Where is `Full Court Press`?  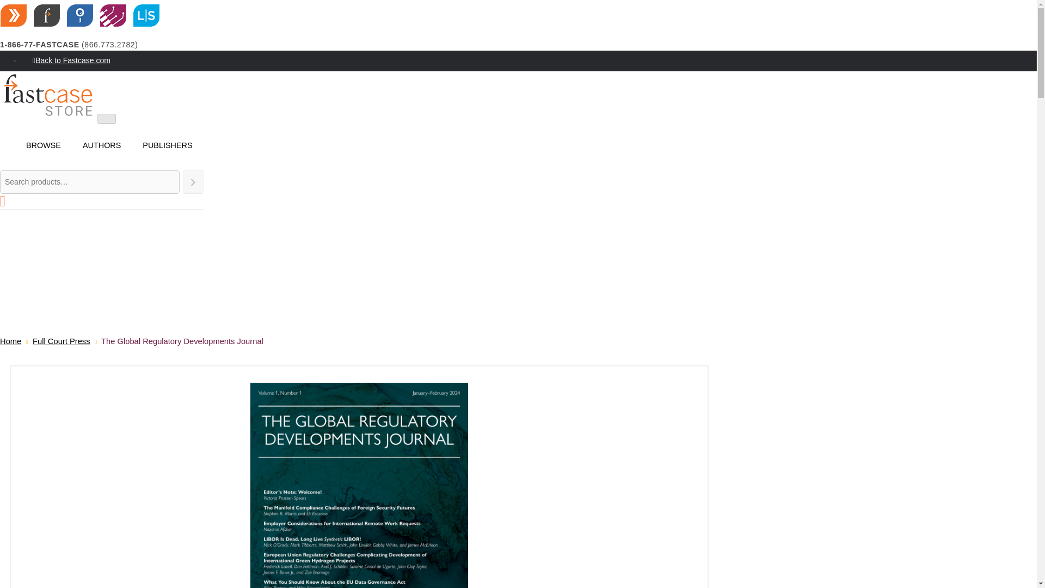 Full Court Press is located at coordinates (61, 341).